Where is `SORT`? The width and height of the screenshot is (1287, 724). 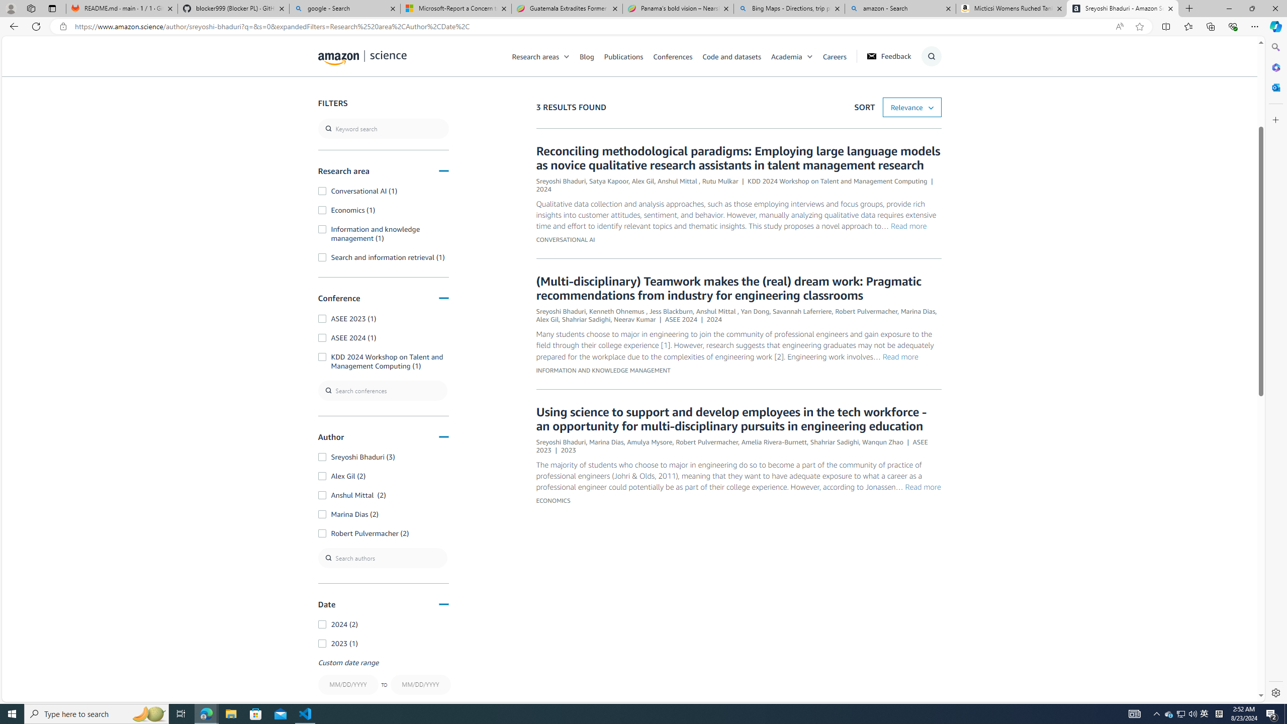 SORT is located at coordinates (912, 108).